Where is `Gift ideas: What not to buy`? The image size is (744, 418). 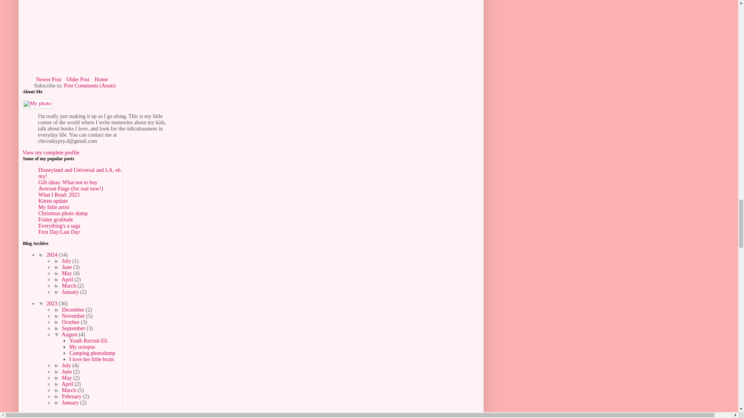
Gift ideas: What not to buy is located at coordinates (68, 183).